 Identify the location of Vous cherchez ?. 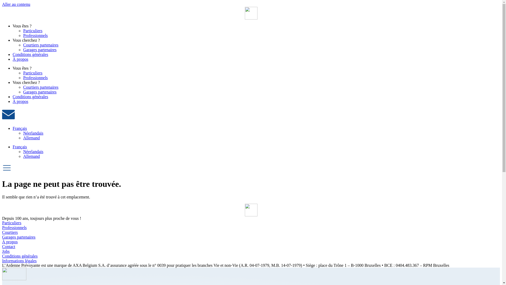
(26, 40).